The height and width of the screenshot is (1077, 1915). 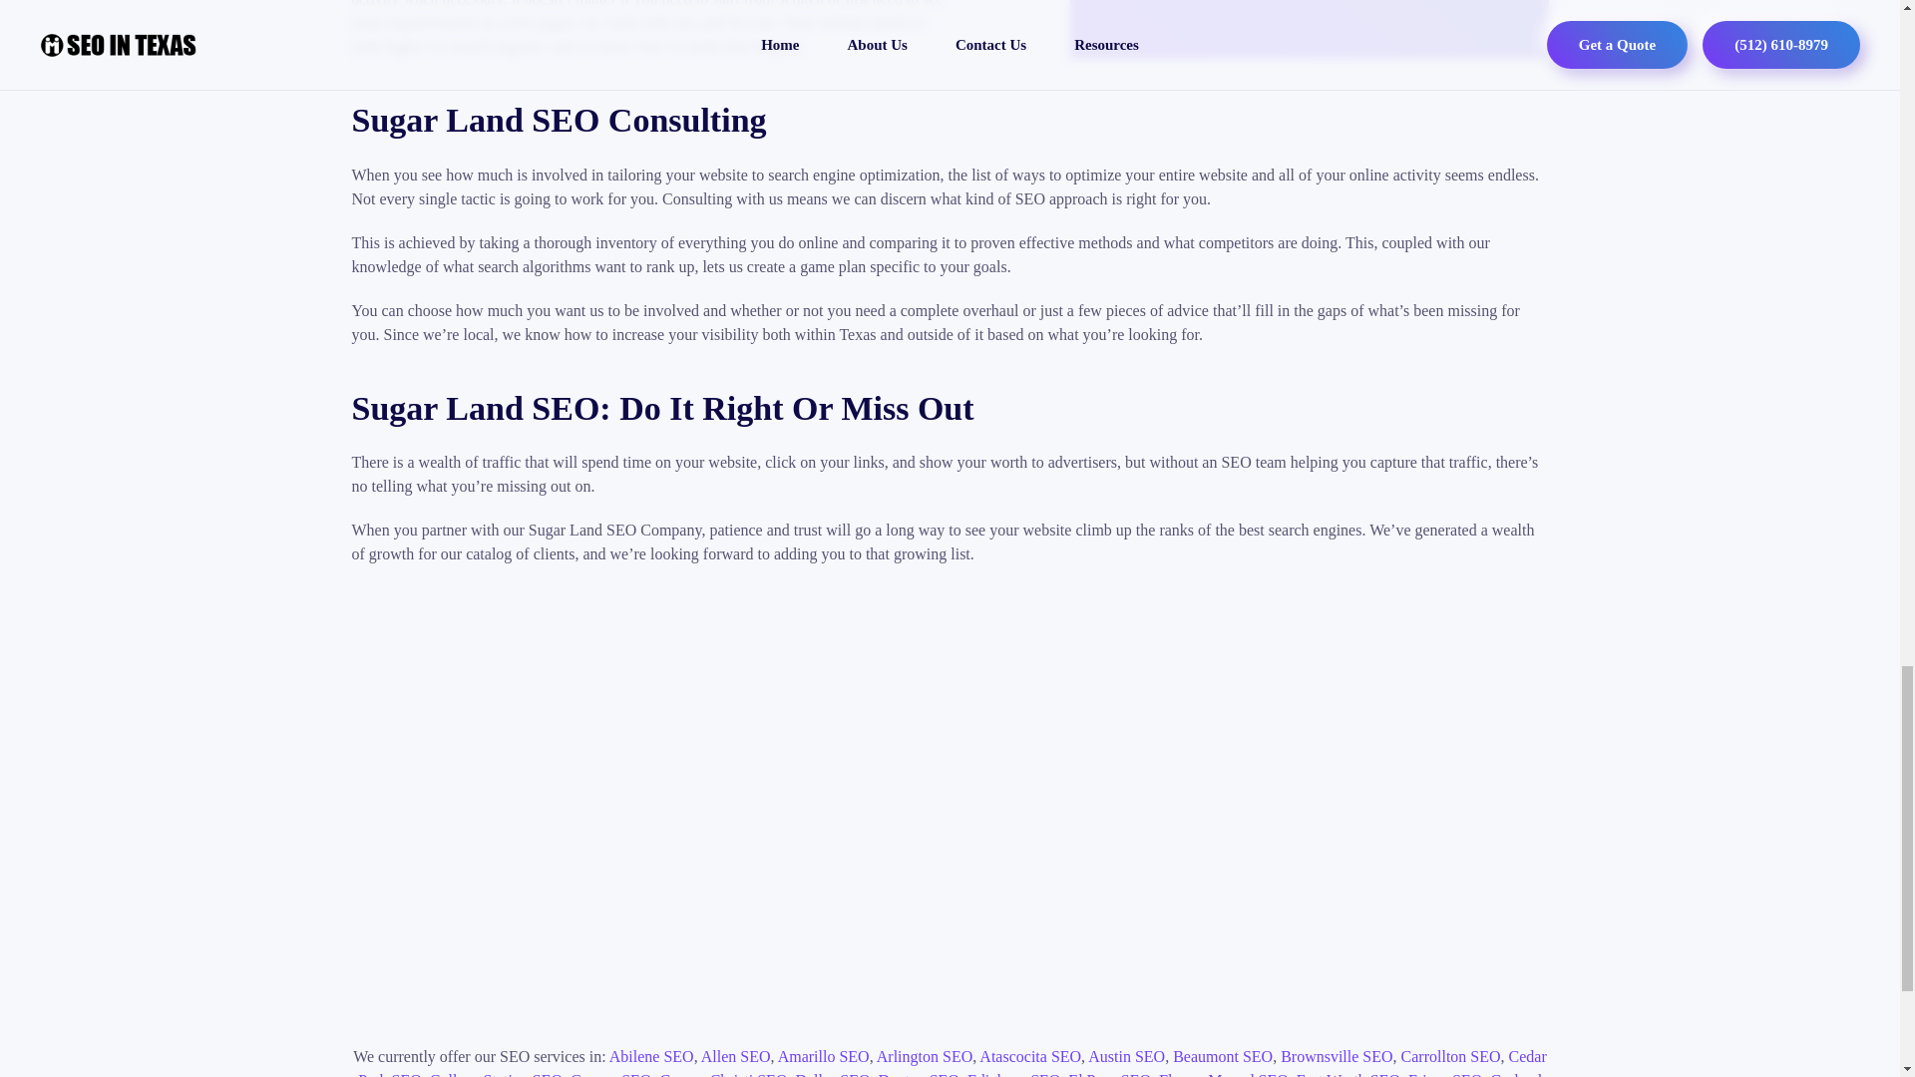 What do you see at coordinates (1013, 1074) in the screenshot?
I see `Edinburg SEO` at bounding box center [1013, 1074].